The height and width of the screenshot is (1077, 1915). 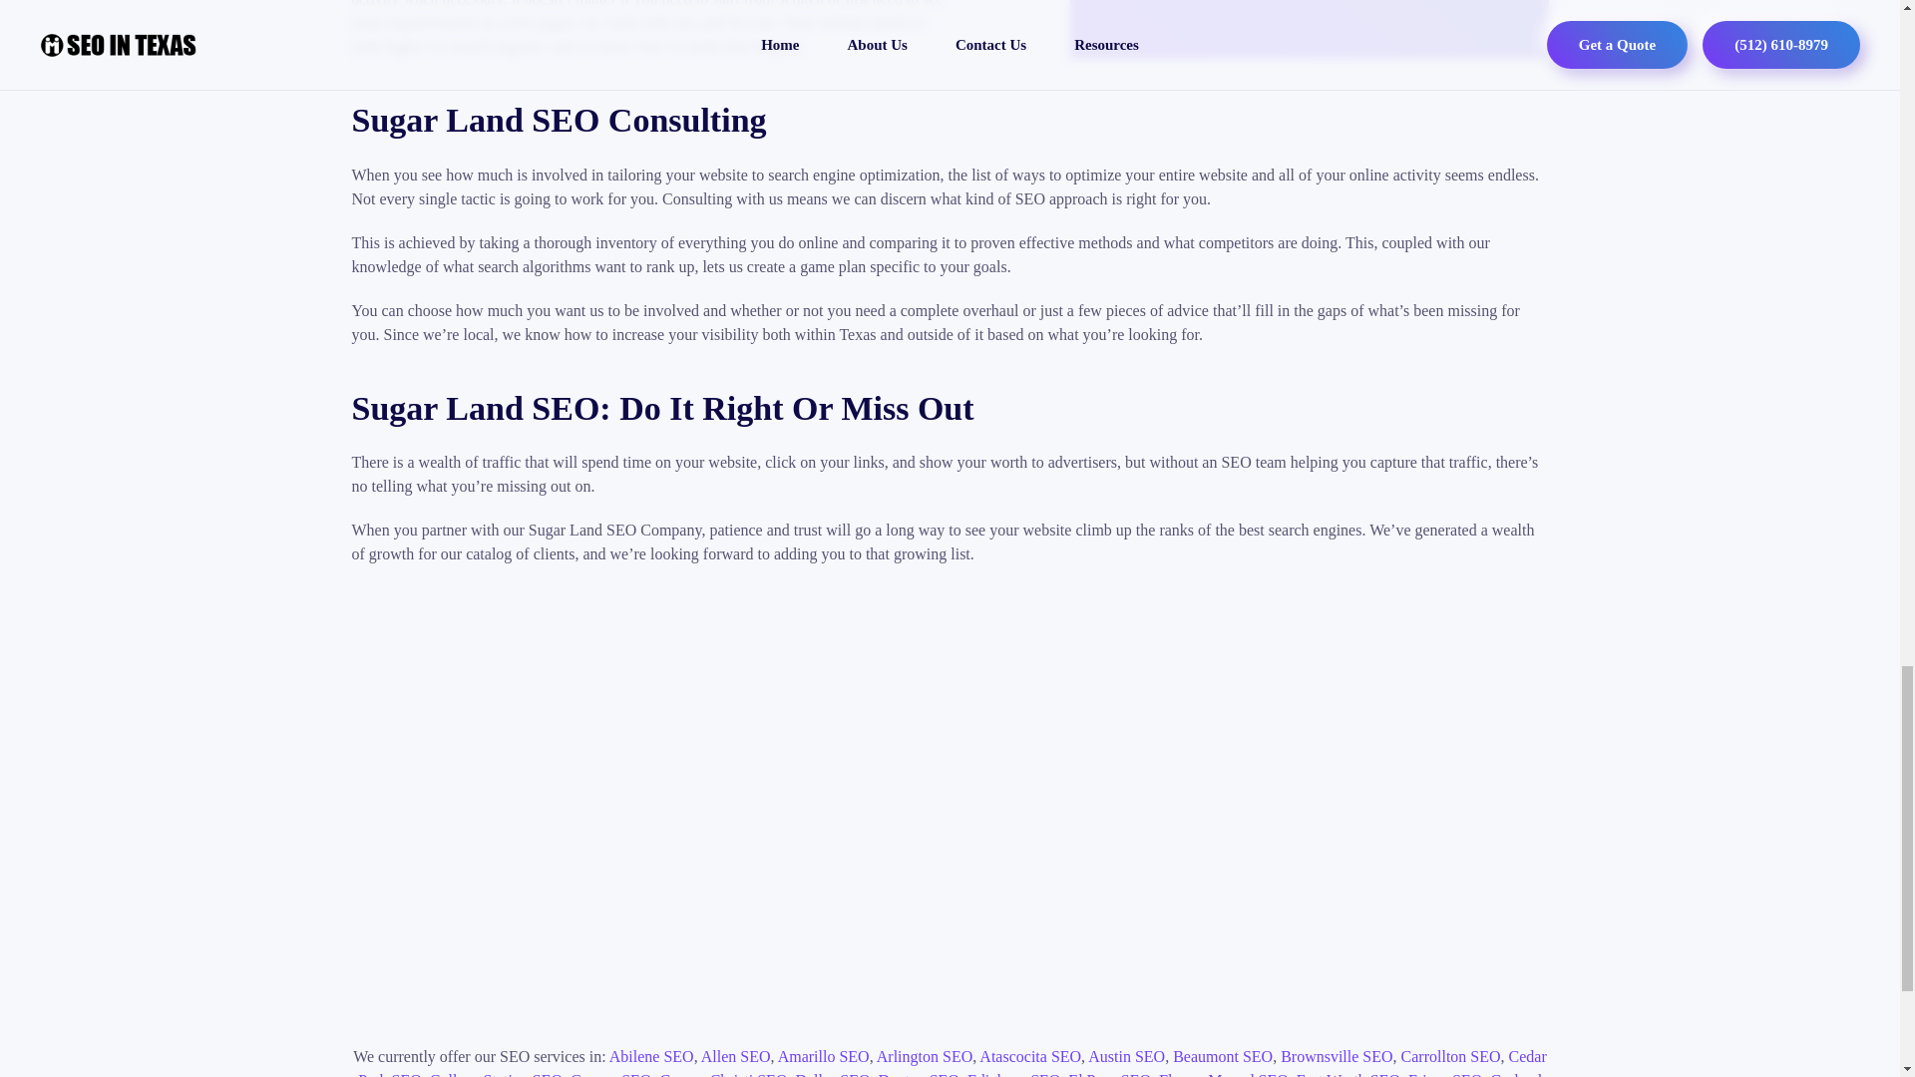 What do you see at coordinates (1013, 1074) in the screenshot?
I see `Edinburg SEO` at bounding box center [1013, 1074].